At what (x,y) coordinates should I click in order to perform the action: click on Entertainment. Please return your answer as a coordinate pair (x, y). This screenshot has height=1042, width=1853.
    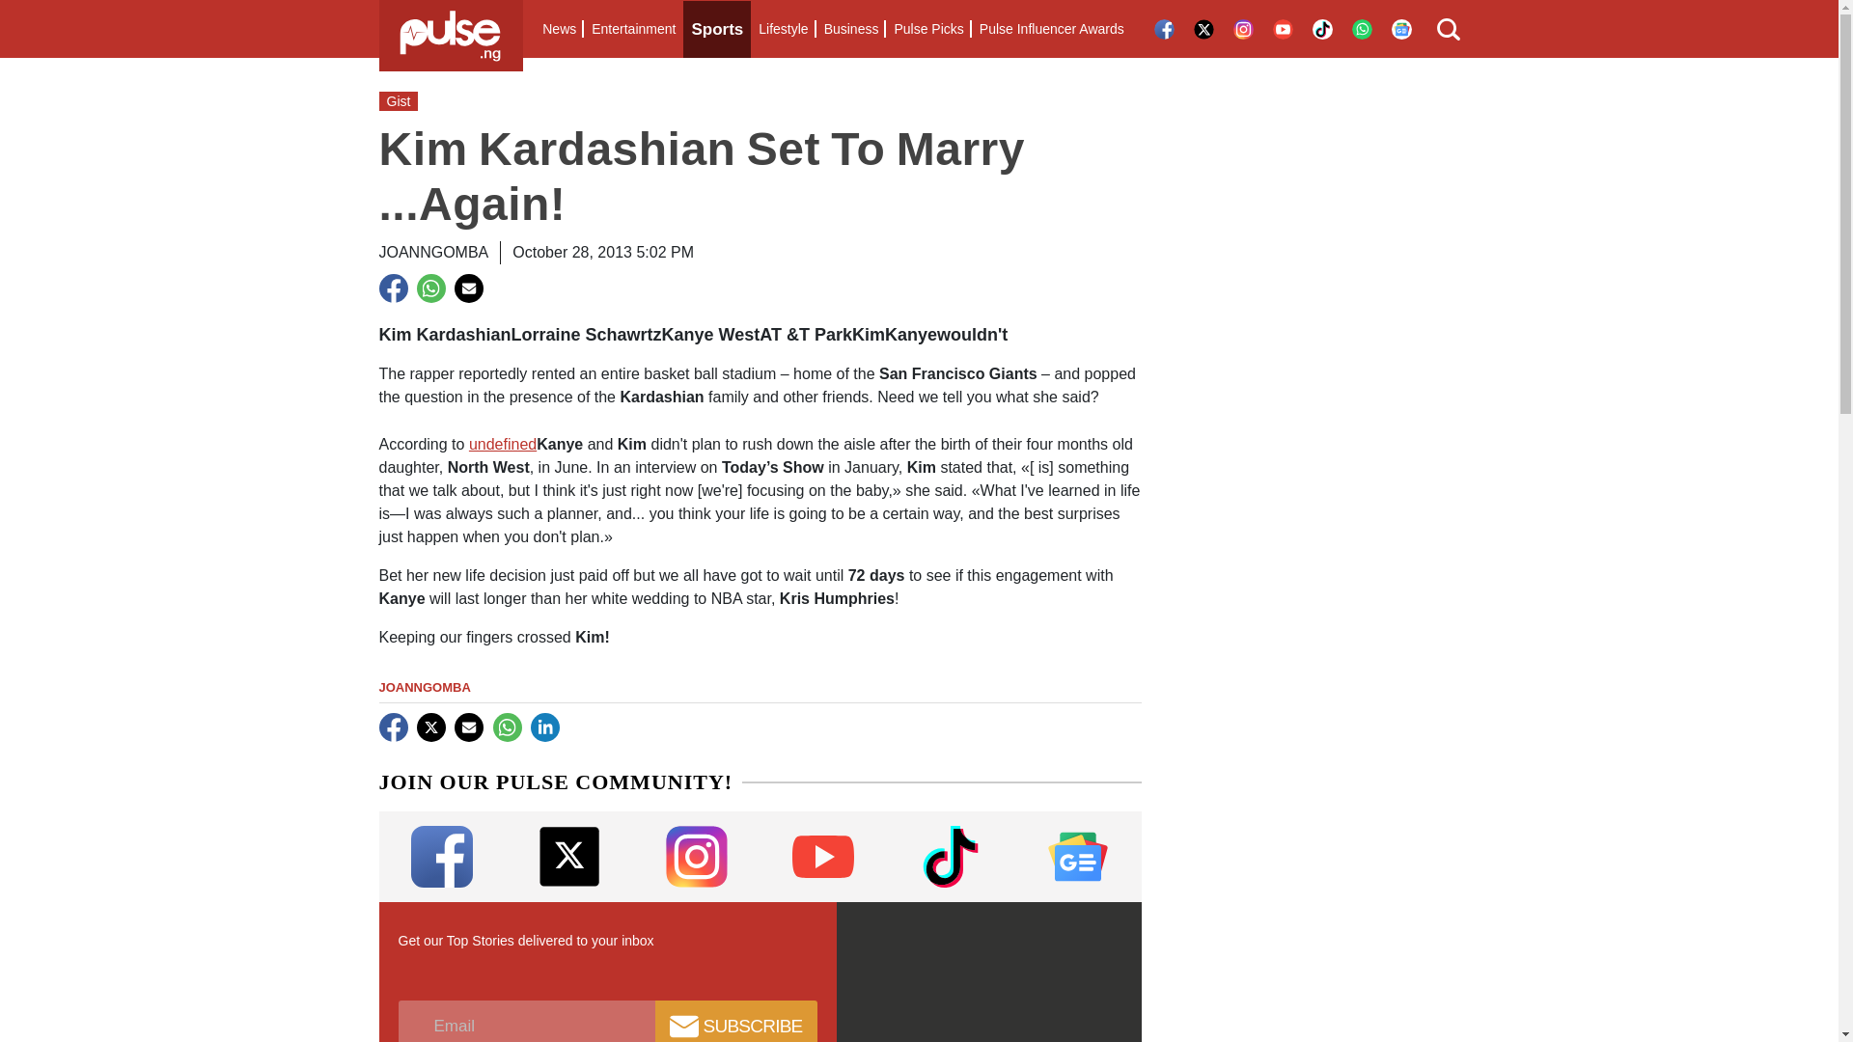
    Looking at the image, I should click on (633, 29).